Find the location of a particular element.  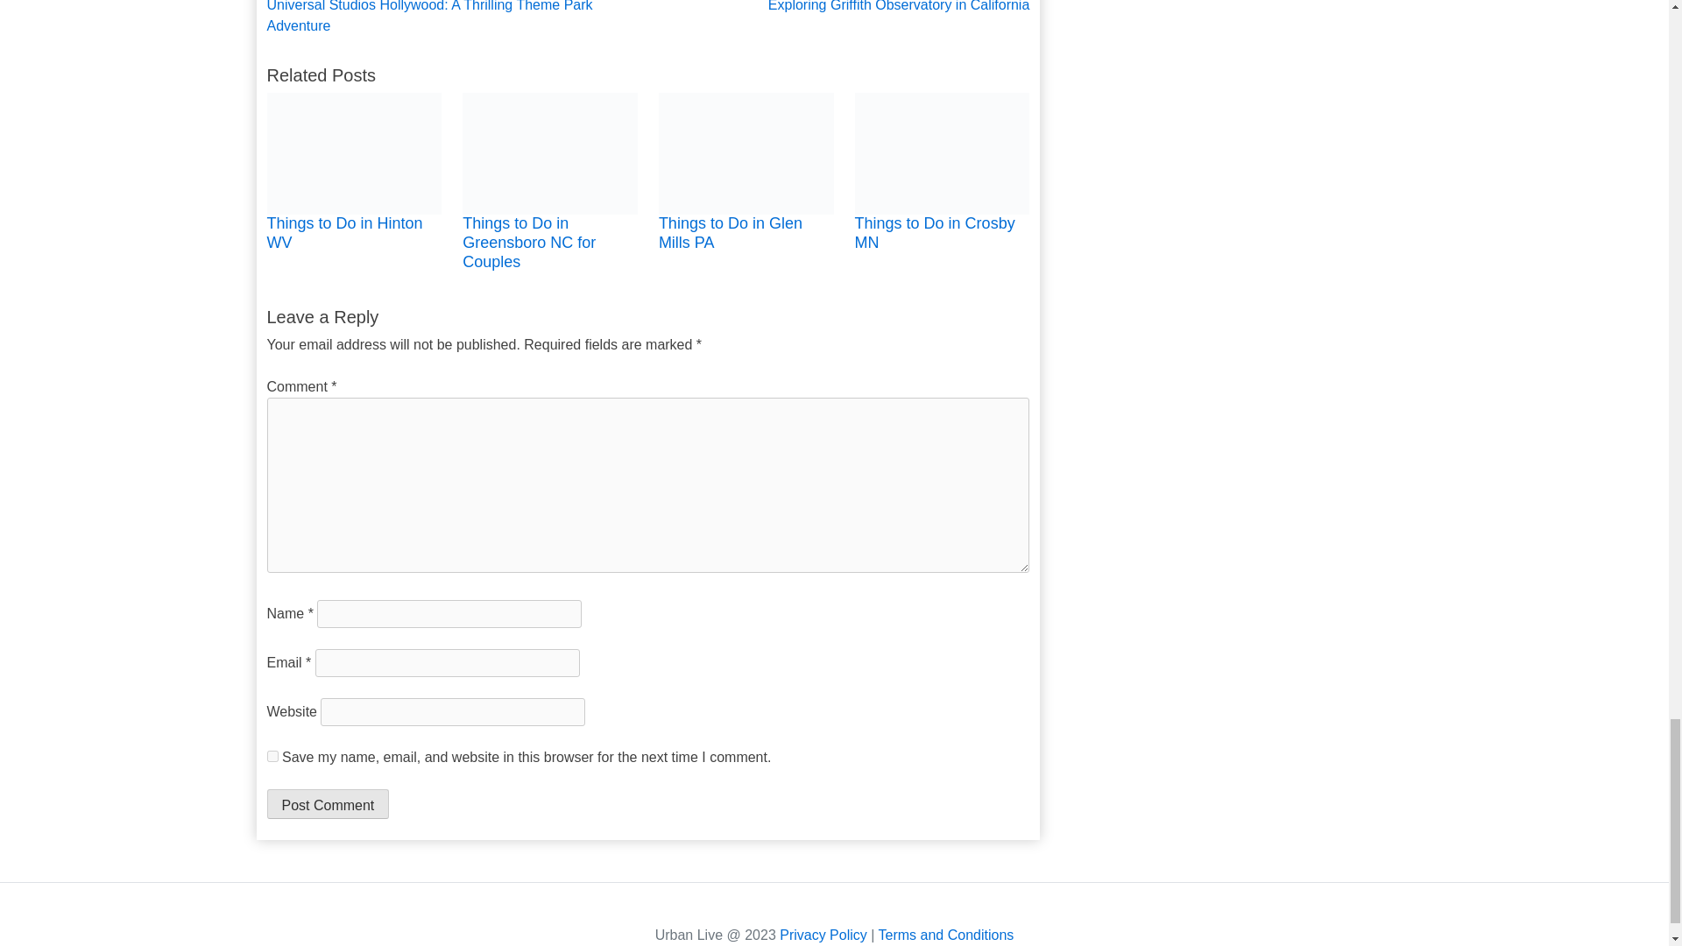

Exploring Griffith Observatory in California is located at coordinates (838, 8).